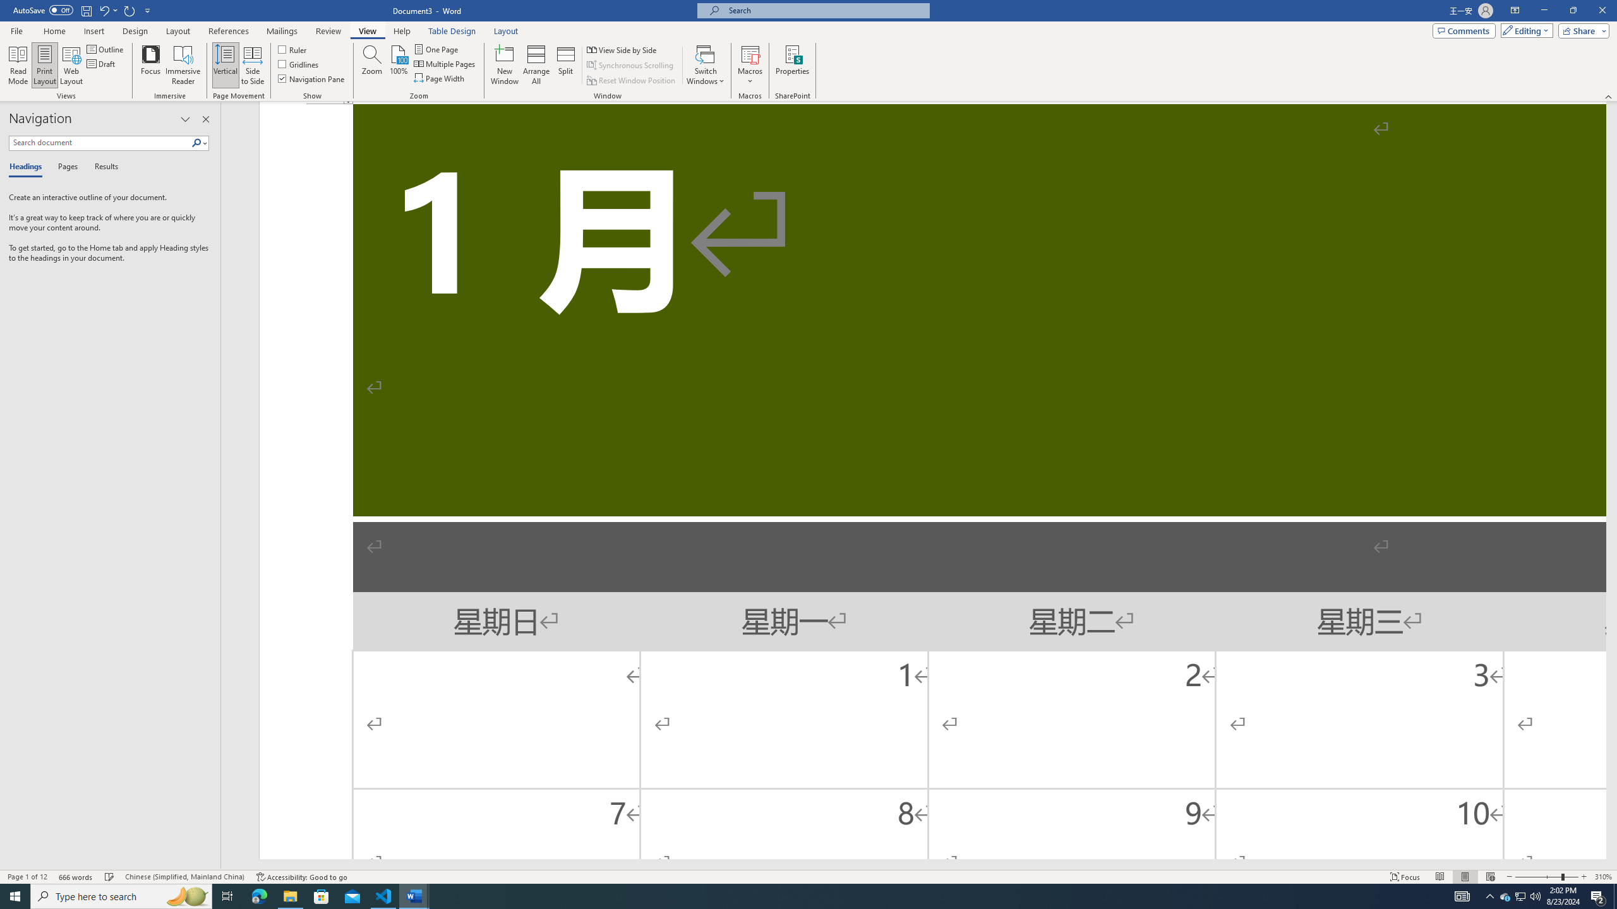 The height and width of the screenshot is (909, 1617). I want to click on Layout, so click(506, 31).